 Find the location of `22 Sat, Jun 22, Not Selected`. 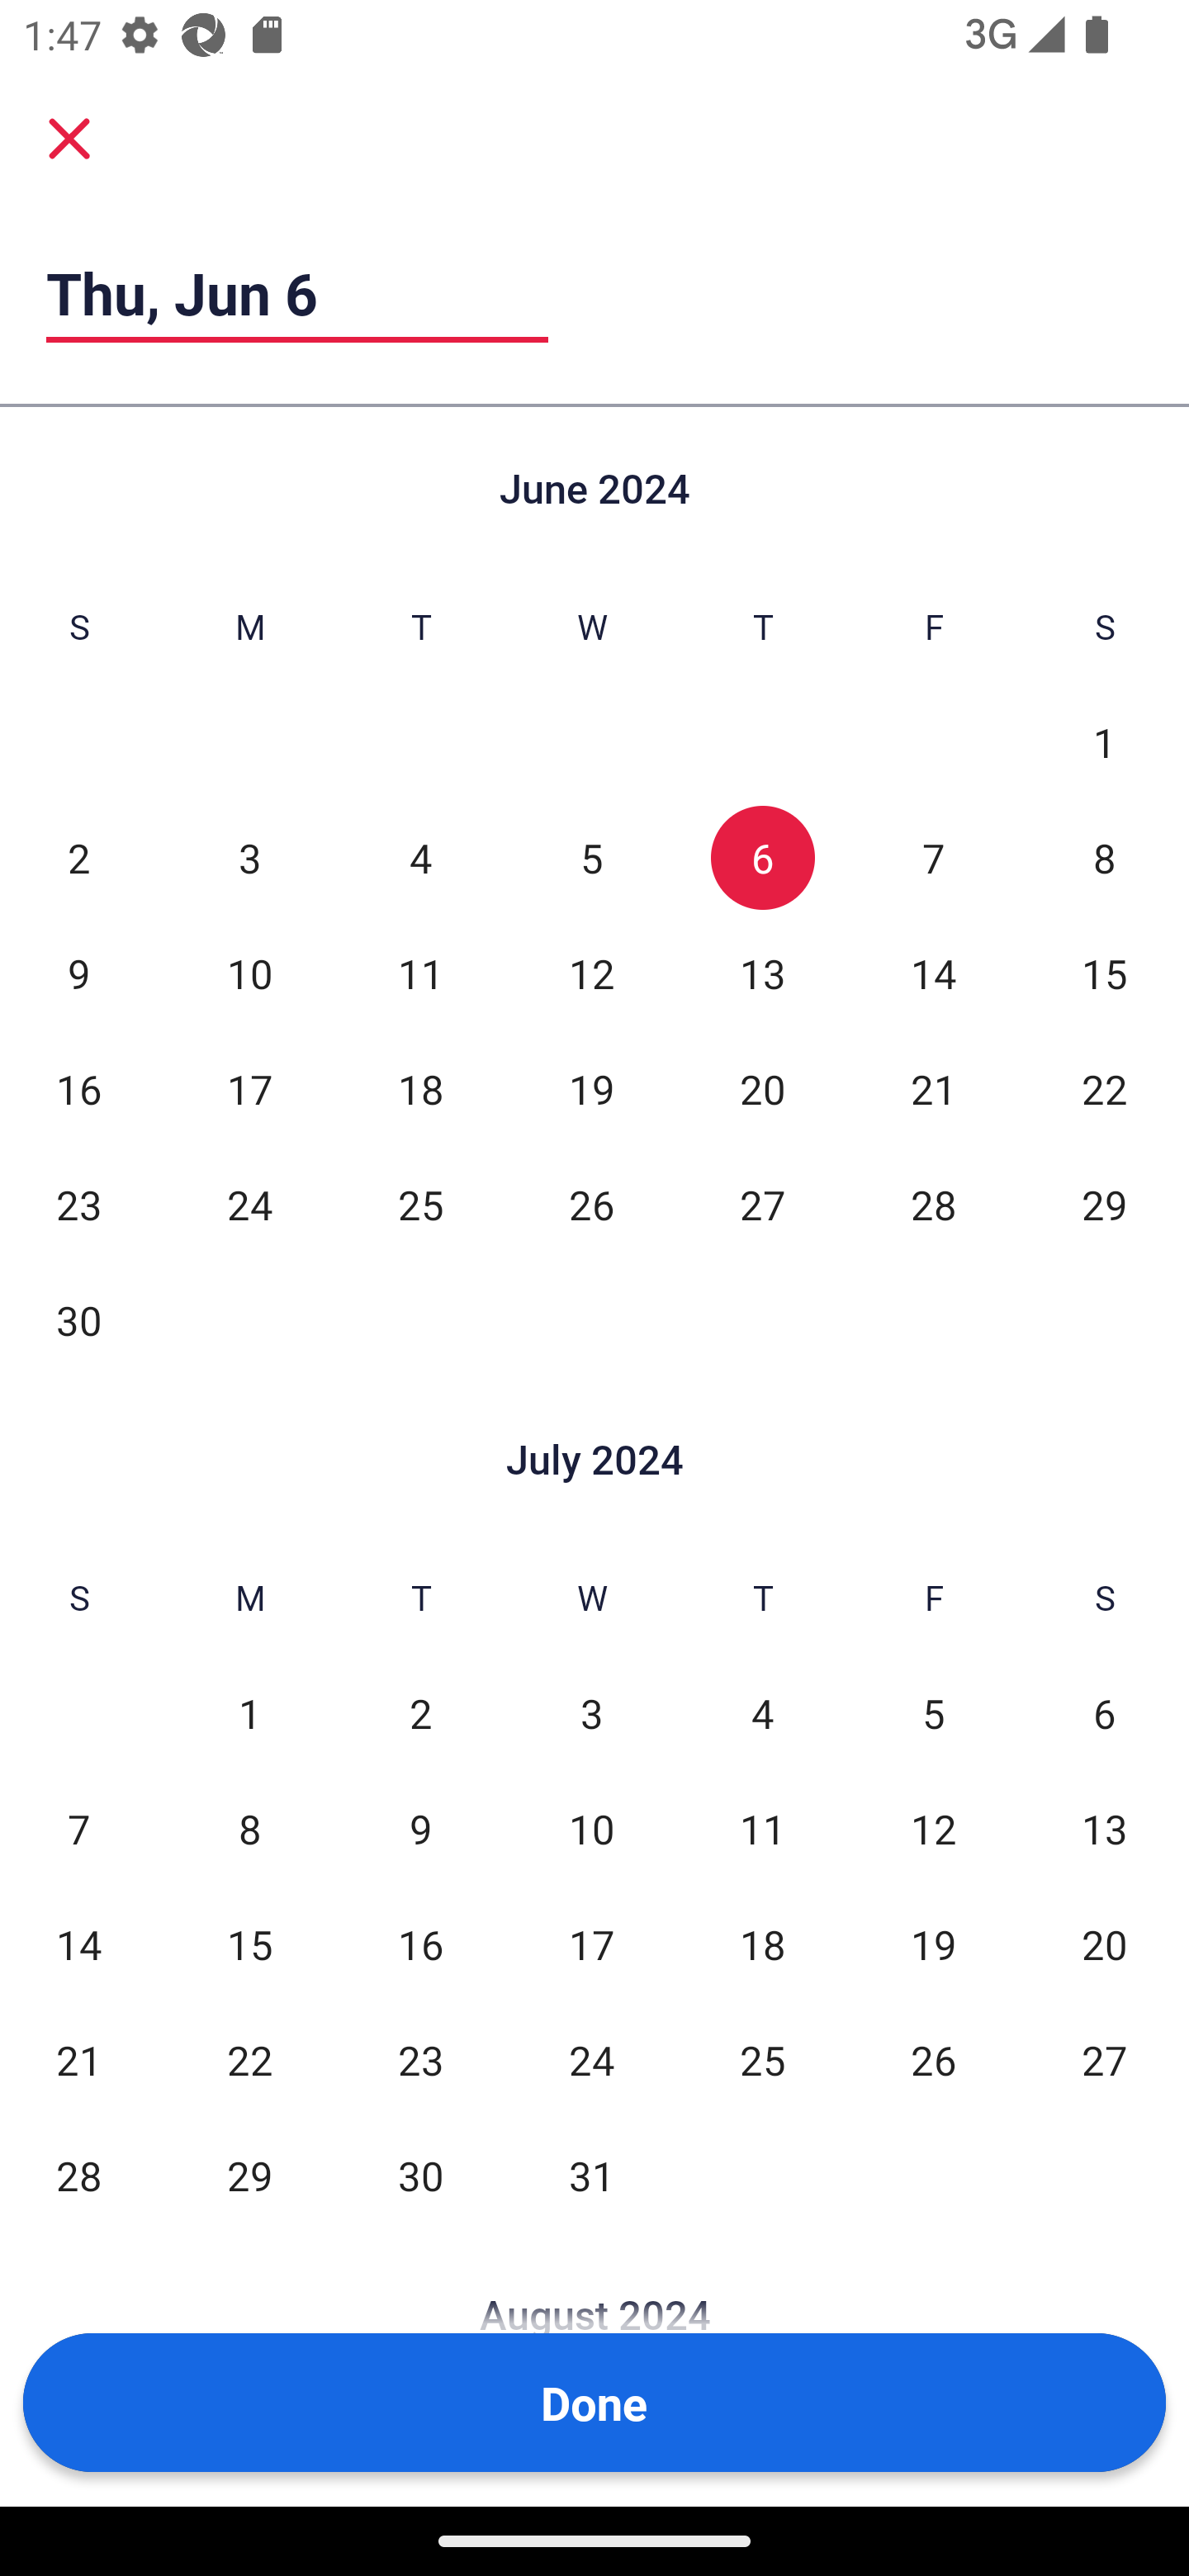

22 Sat, Jun 22, Not Selected is located at coordinates (1105, 1088).